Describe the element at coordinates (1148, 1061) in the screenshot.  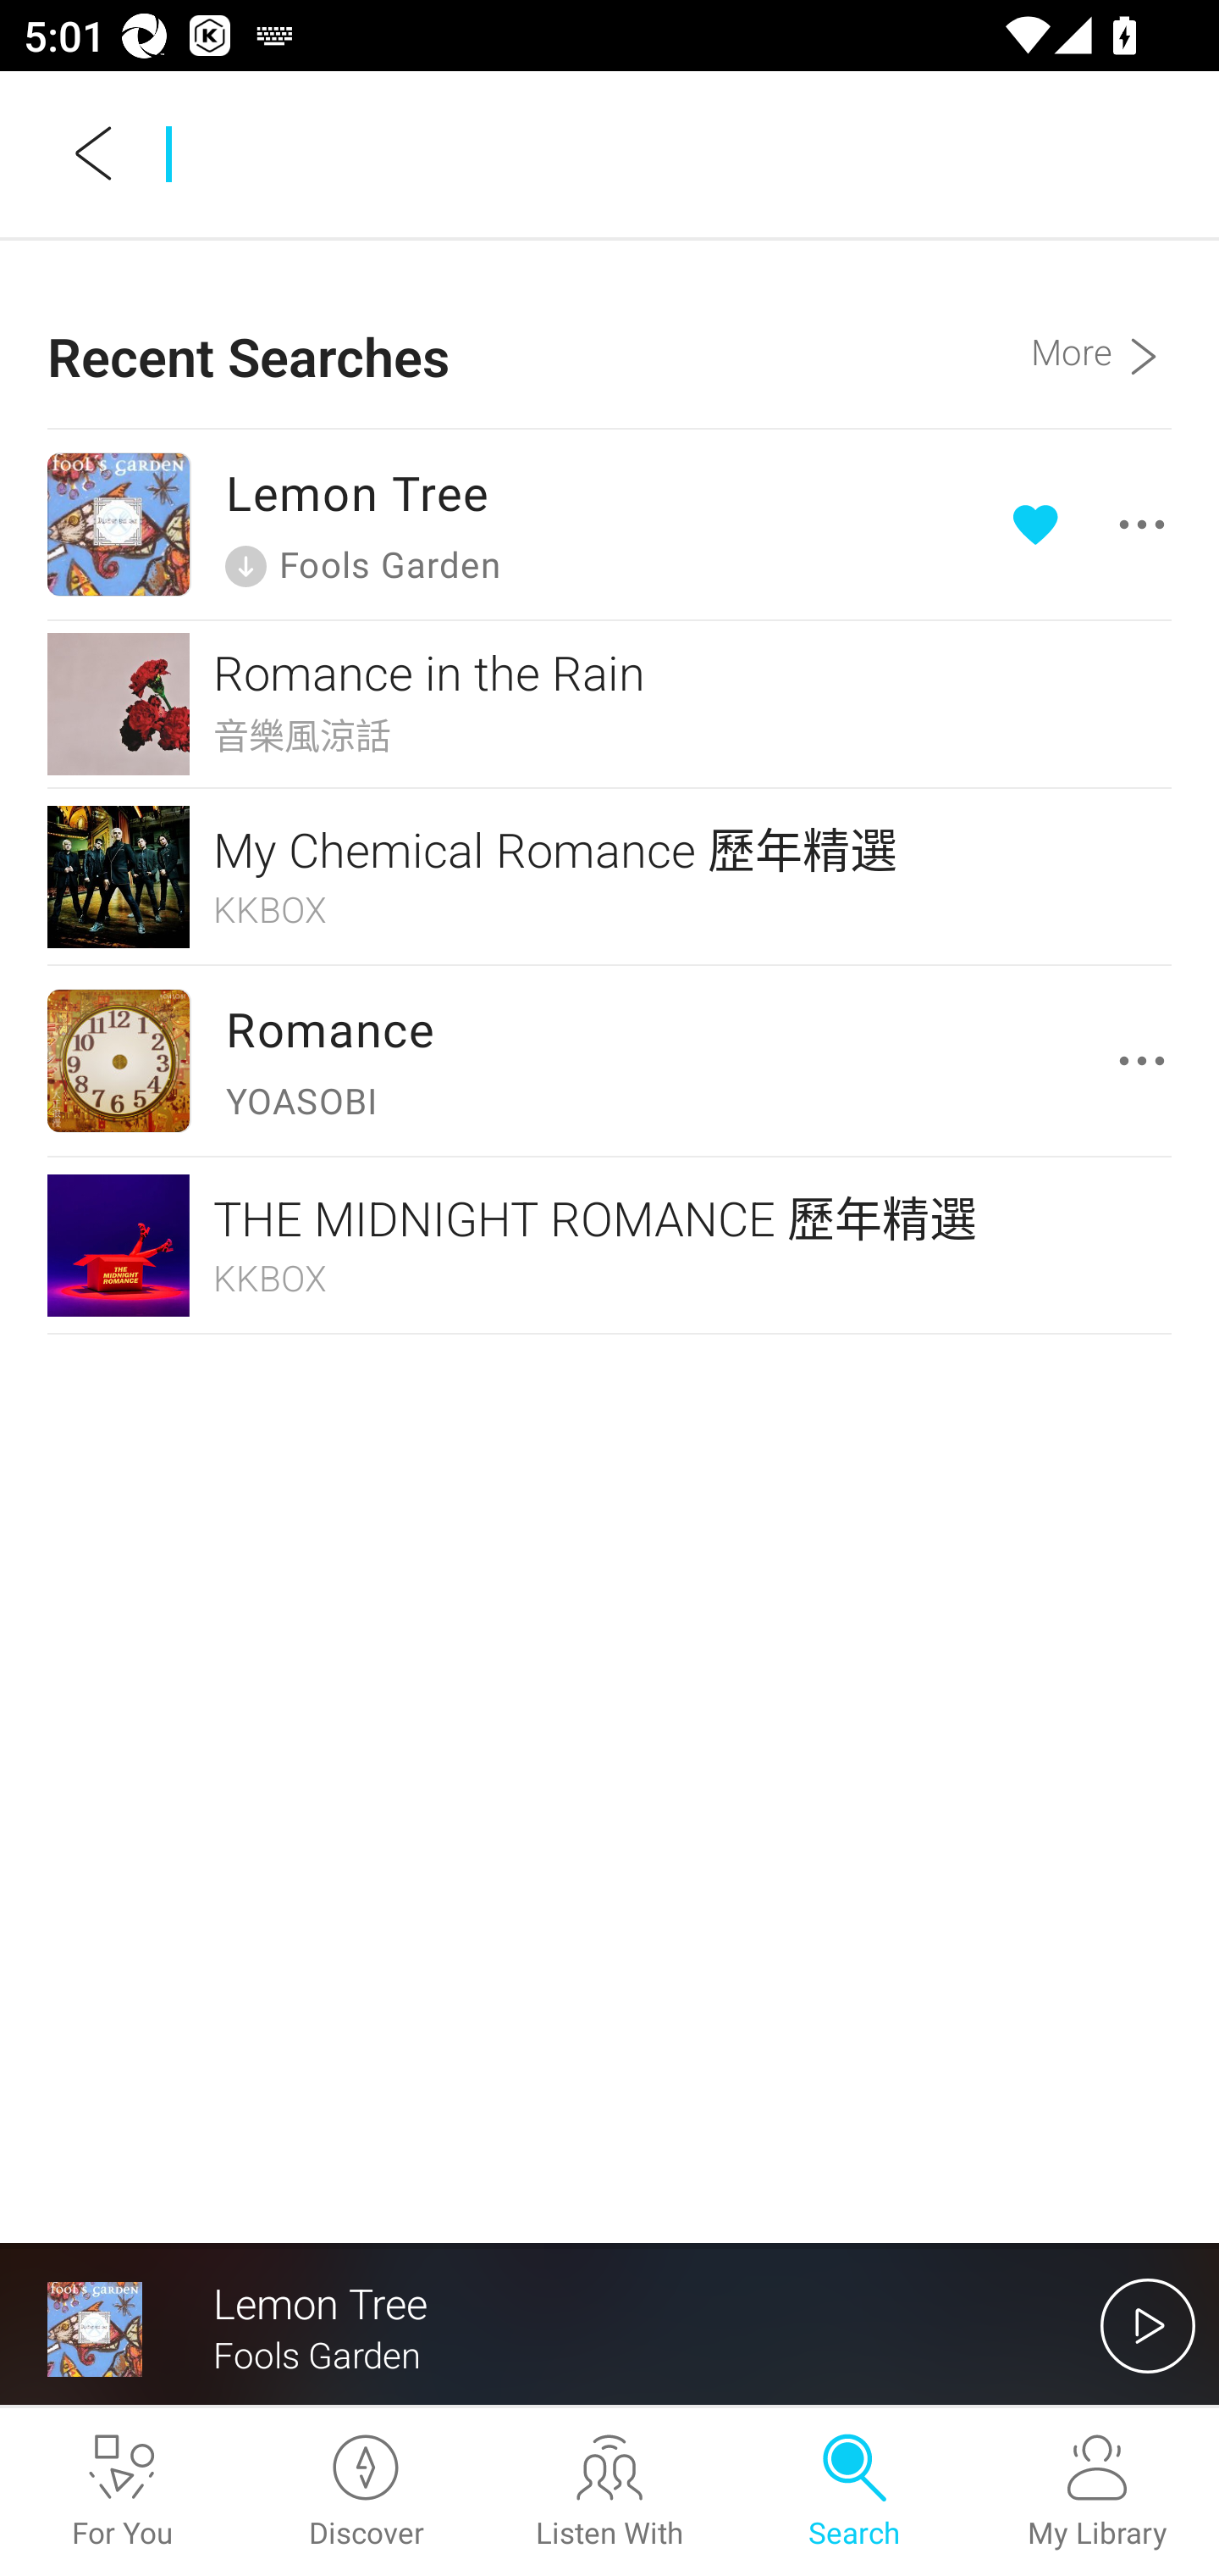
I see `更多操作選項` at that location.